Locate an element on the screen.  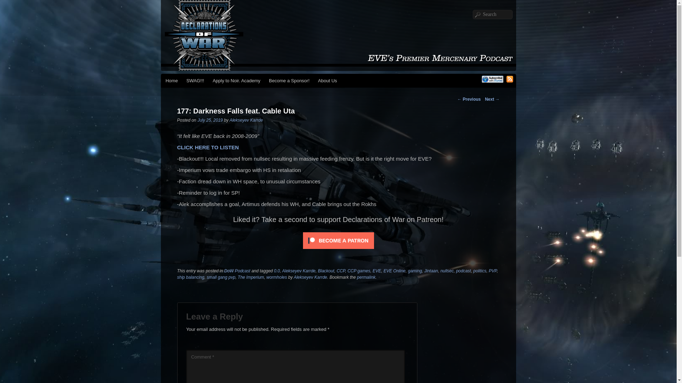
Alekseyev Karrde is located at coordinates (246, 120).